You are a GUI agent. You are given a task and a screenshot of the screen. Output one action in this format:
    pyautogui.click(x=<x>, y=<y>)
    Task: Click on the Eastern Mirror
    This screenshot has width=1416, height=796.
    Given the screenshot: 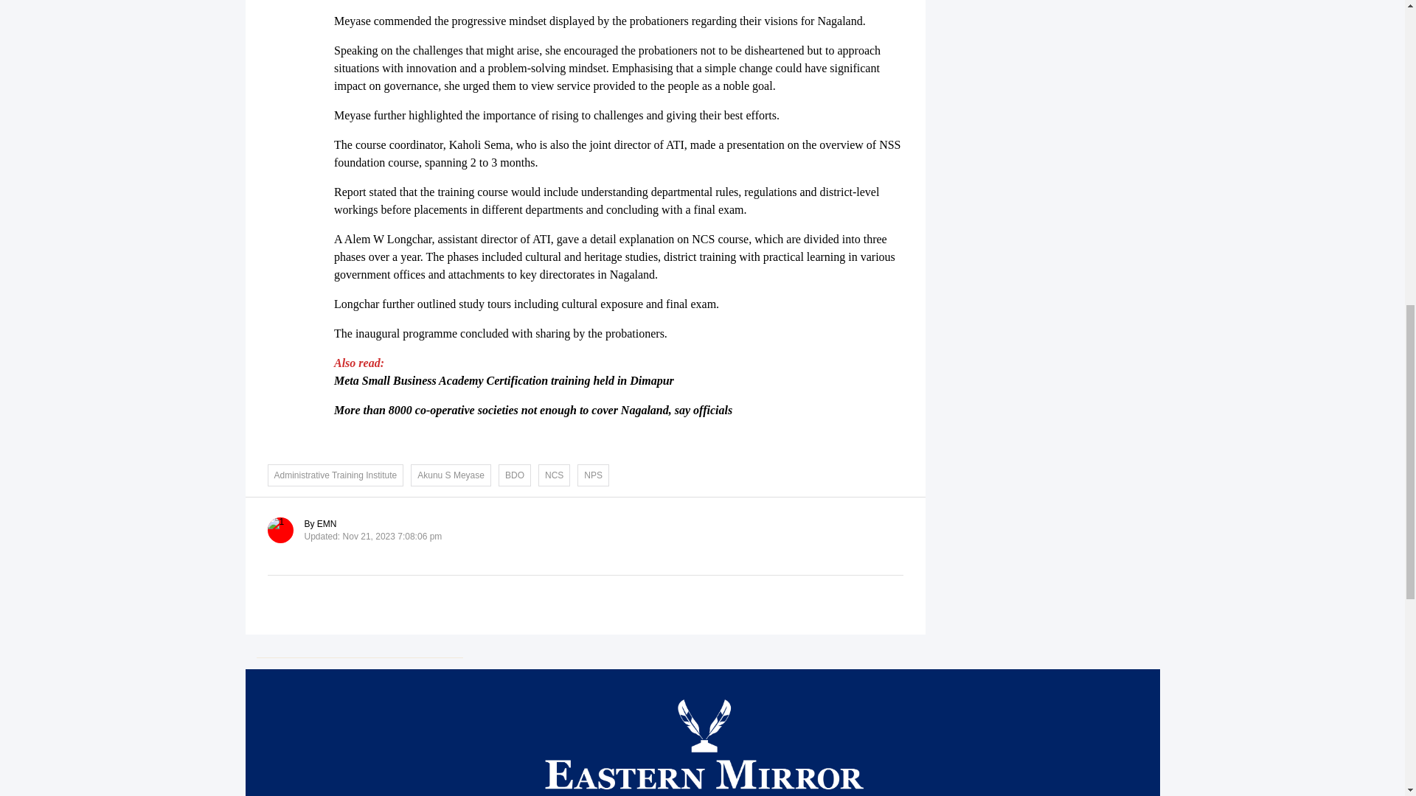 What is the action you would take?
    pyautogui.click(x=702, y=759)
    